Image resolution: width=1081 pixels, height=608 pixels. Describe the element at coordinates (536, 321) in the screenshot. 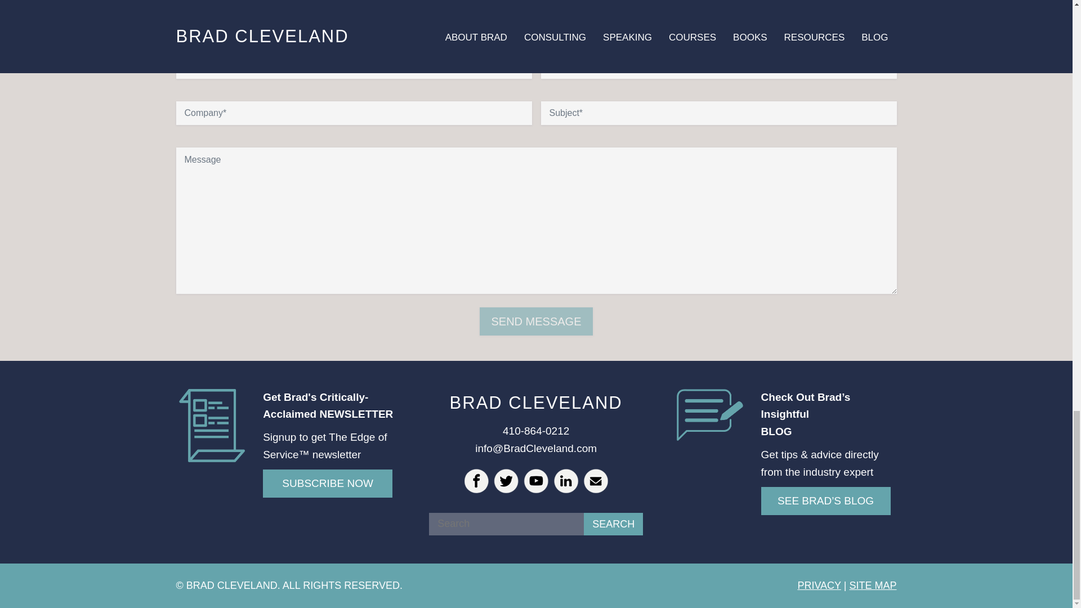

I see `Send Message` at that location.